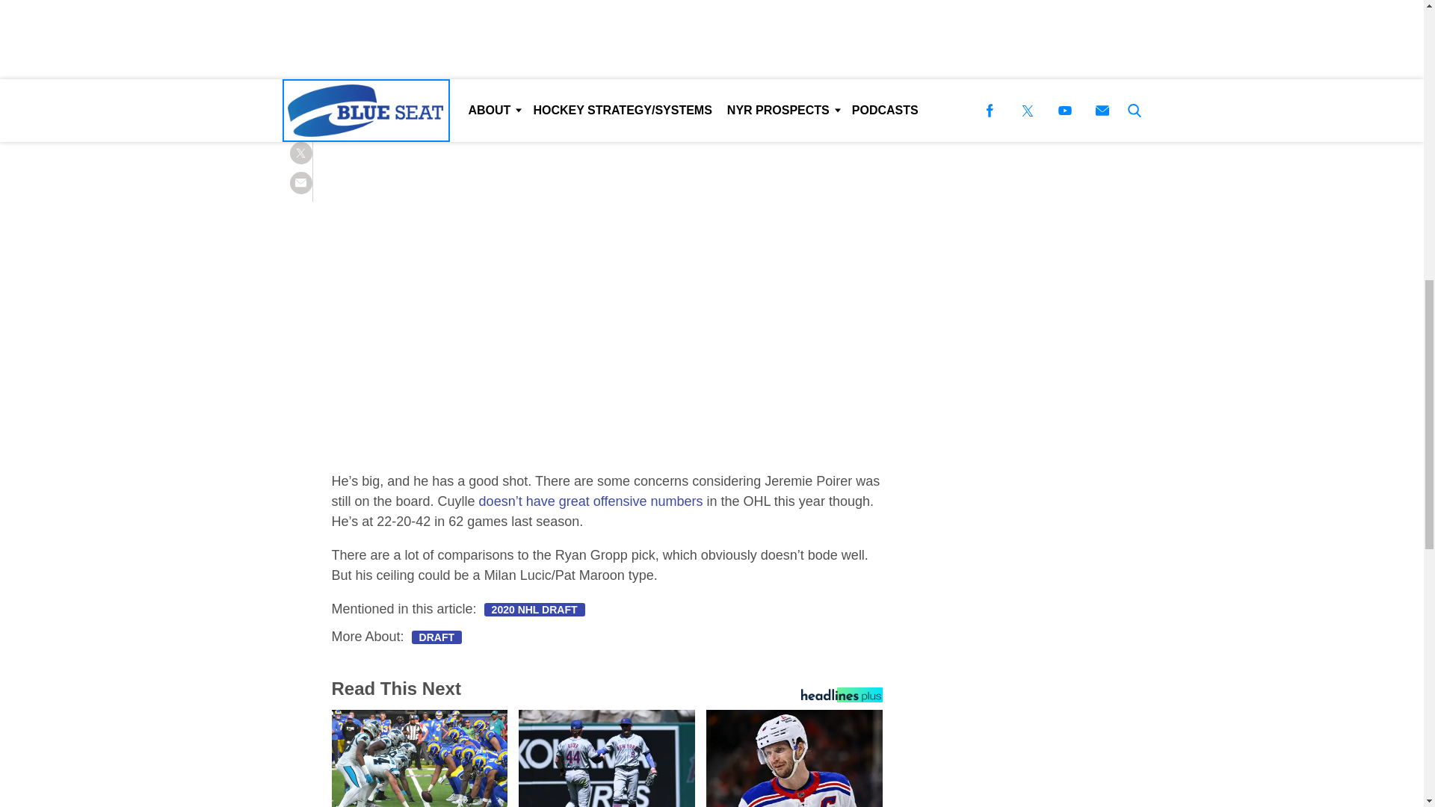  What do you see at coordinates (436, 637) in the screenshot?
I see `DRAFT` at bounding box center [436, 637].